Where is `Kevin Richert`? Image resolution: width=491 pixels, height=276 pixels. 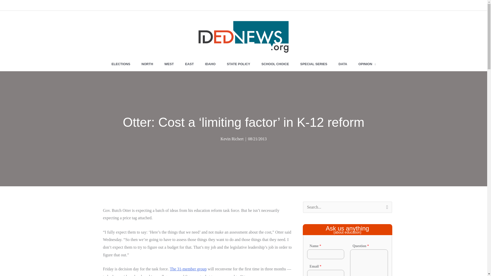 Kevin Richert is located at coordinates (232, 139).